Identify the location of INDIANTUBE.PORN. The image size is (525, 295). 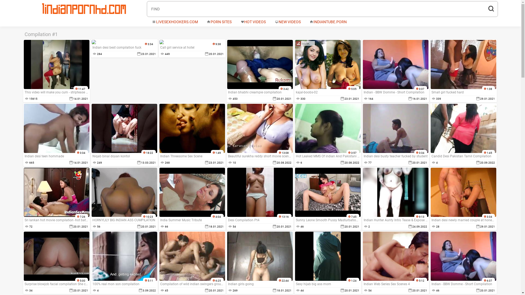
(328, 22).